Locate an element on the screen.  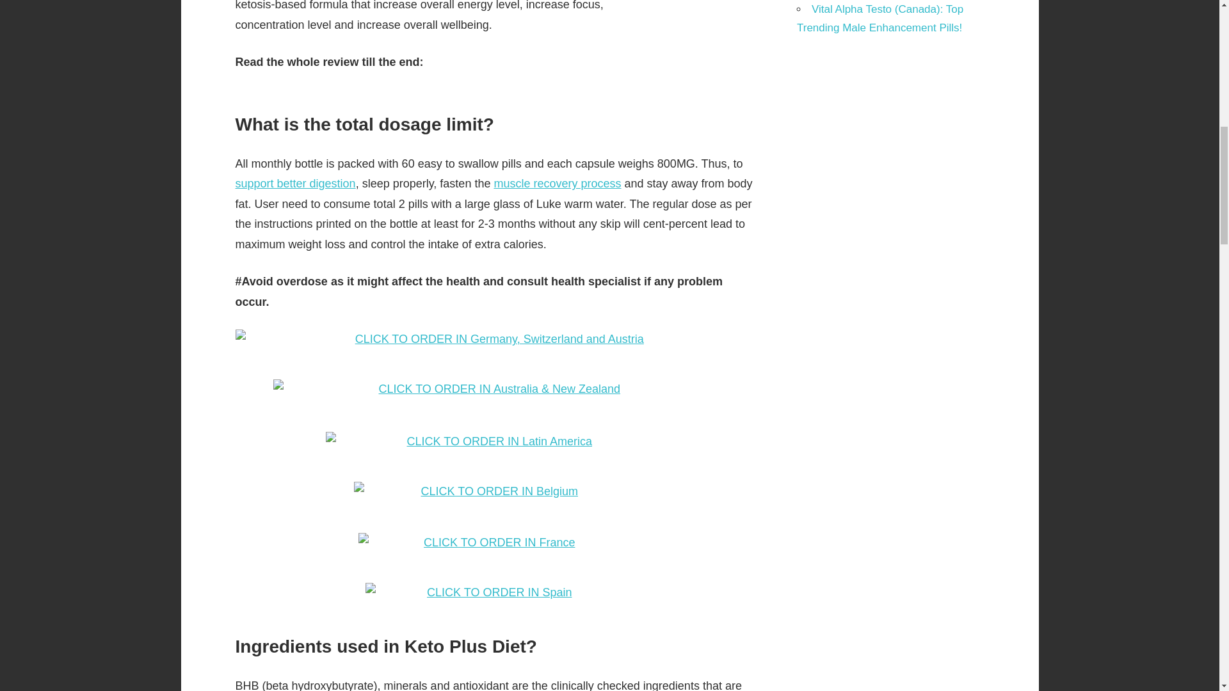
CLICK TO ORDER IN Germany, Switzerland and Austria is located at coordinates (495, 345).